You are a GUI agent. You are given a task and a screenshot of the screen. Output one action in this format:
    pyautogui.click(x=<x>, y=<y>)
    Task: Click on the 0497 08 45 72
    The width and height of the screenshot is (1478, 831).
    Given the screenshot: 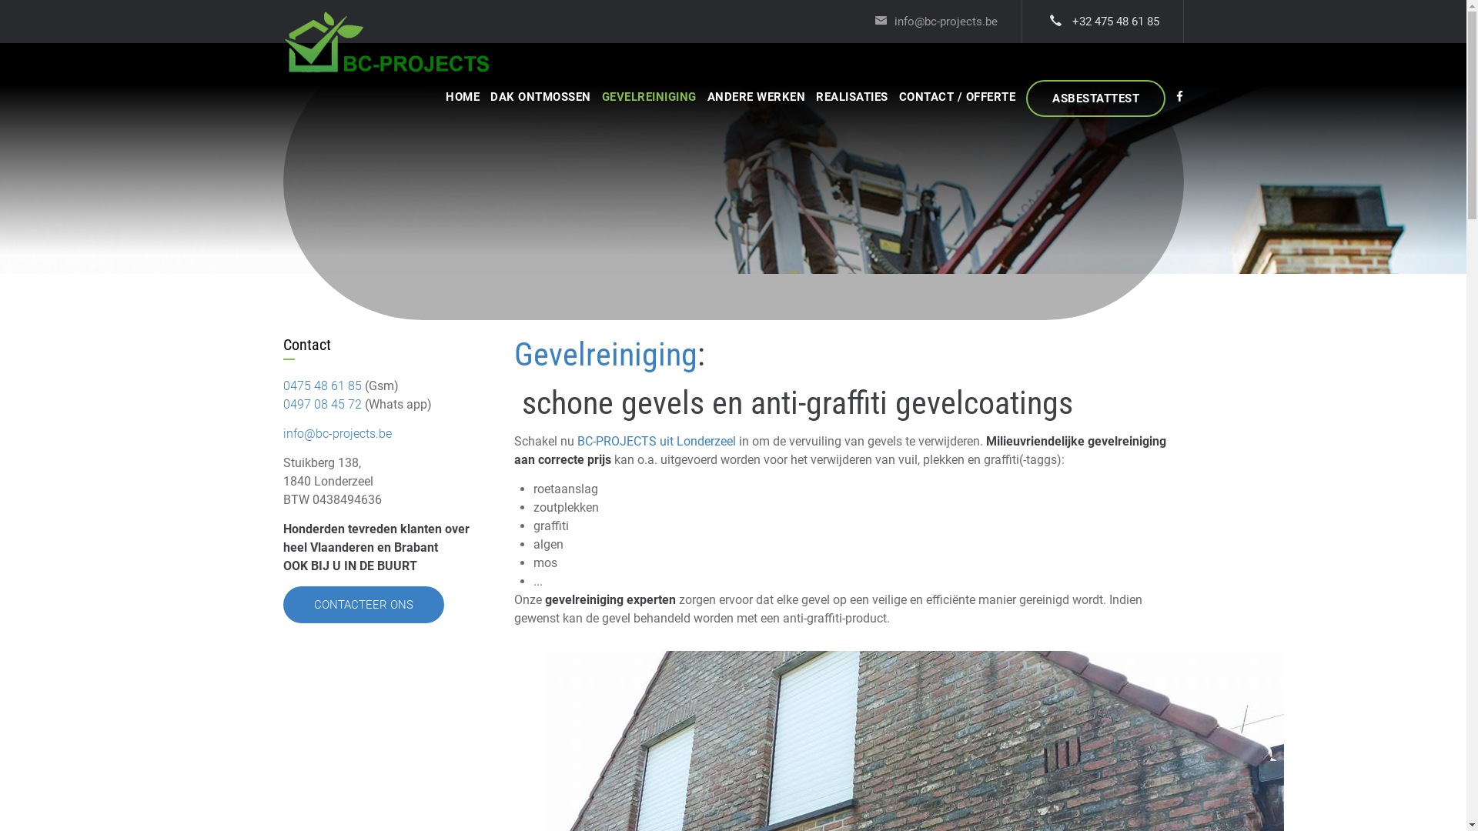 What is the action you would take?
    pyautogui.click(x=323, y=405)
    